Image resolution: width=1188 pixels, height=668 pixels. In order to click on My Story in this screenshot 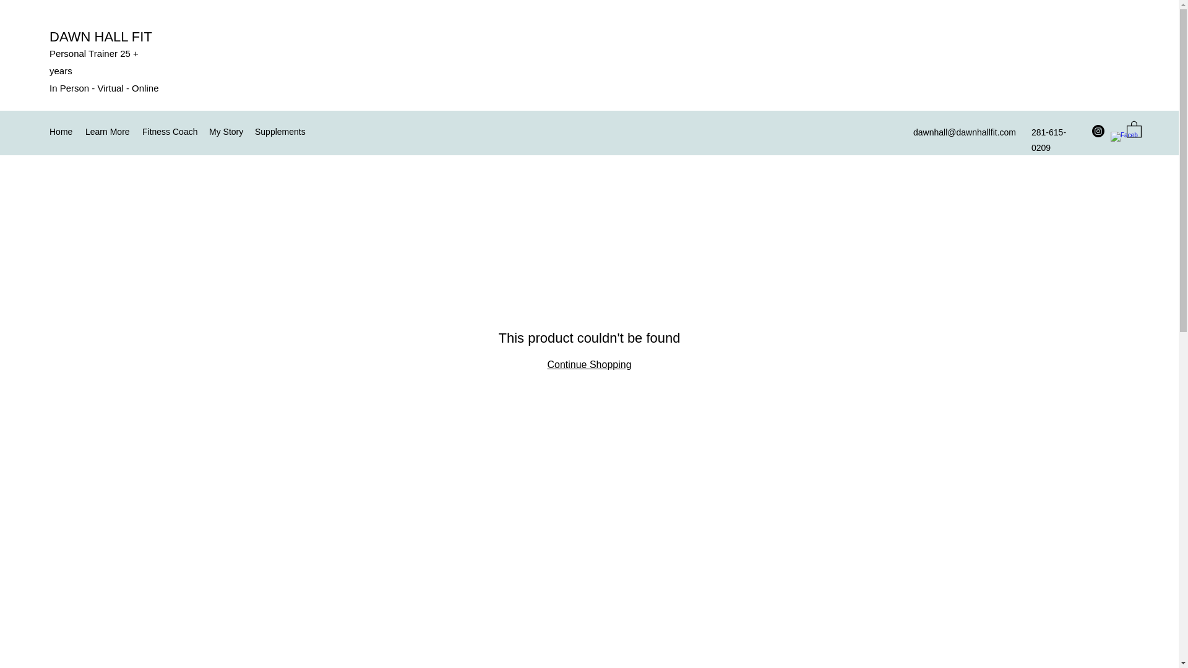, I will do `click(225, 131)`.